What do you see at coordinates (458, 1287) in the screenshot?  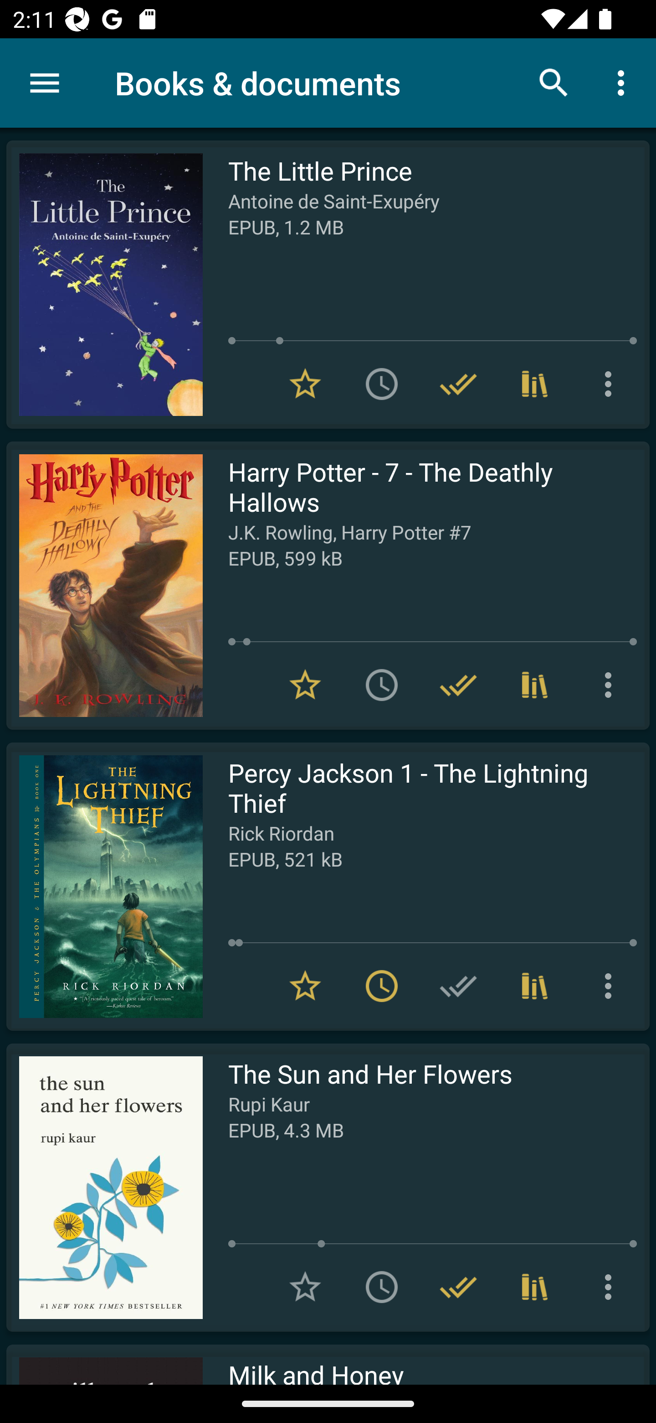 I see `Remove from Have read` at bounding box center [458, 1287].